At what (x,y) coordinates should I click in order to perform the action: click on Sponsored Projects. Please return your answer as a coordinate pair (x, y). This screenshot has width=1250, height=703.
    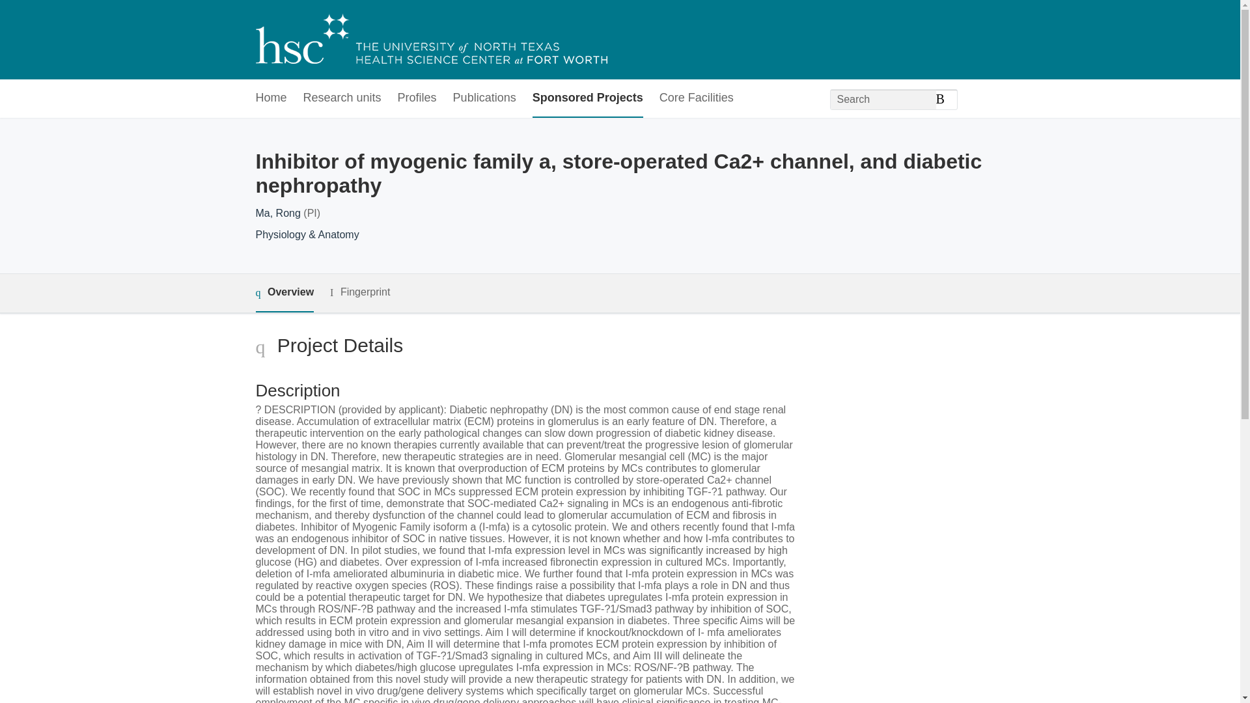
    Looking at the image, I should click on (587, 99).